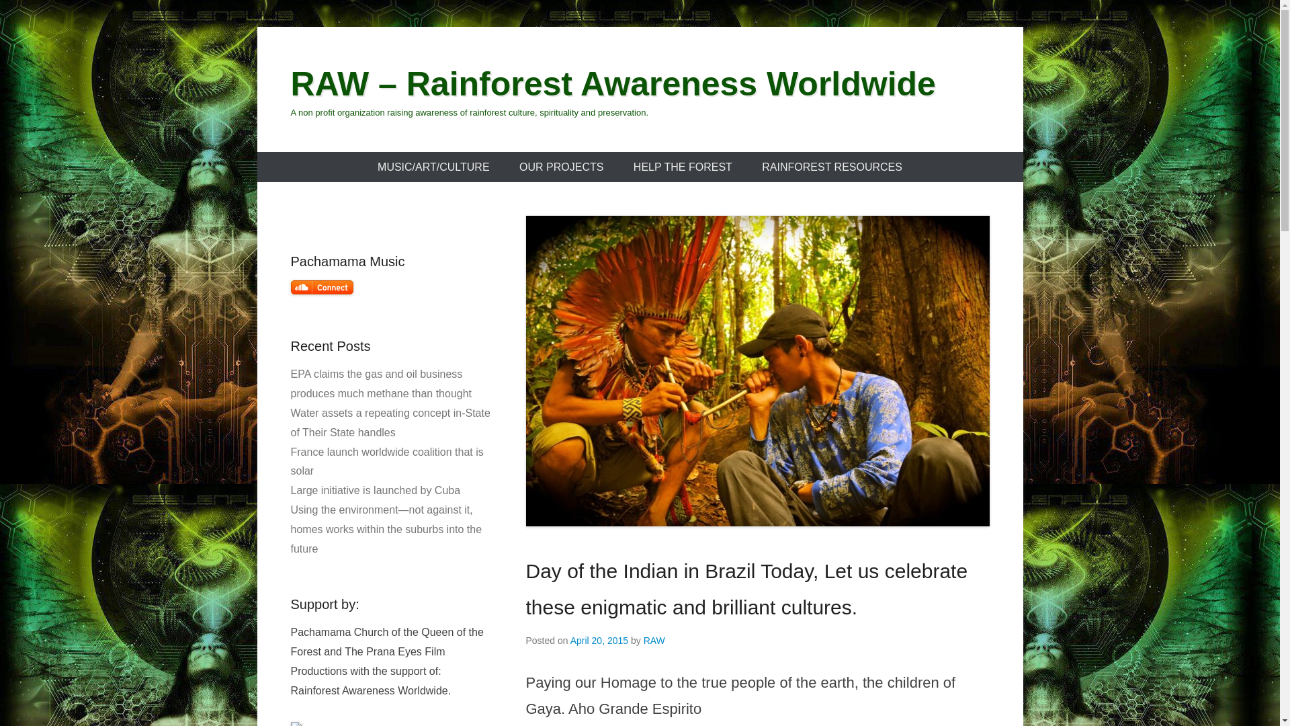  Describe the element at coordinates (29, 13) in the screenshot. I see `Search` at that location.